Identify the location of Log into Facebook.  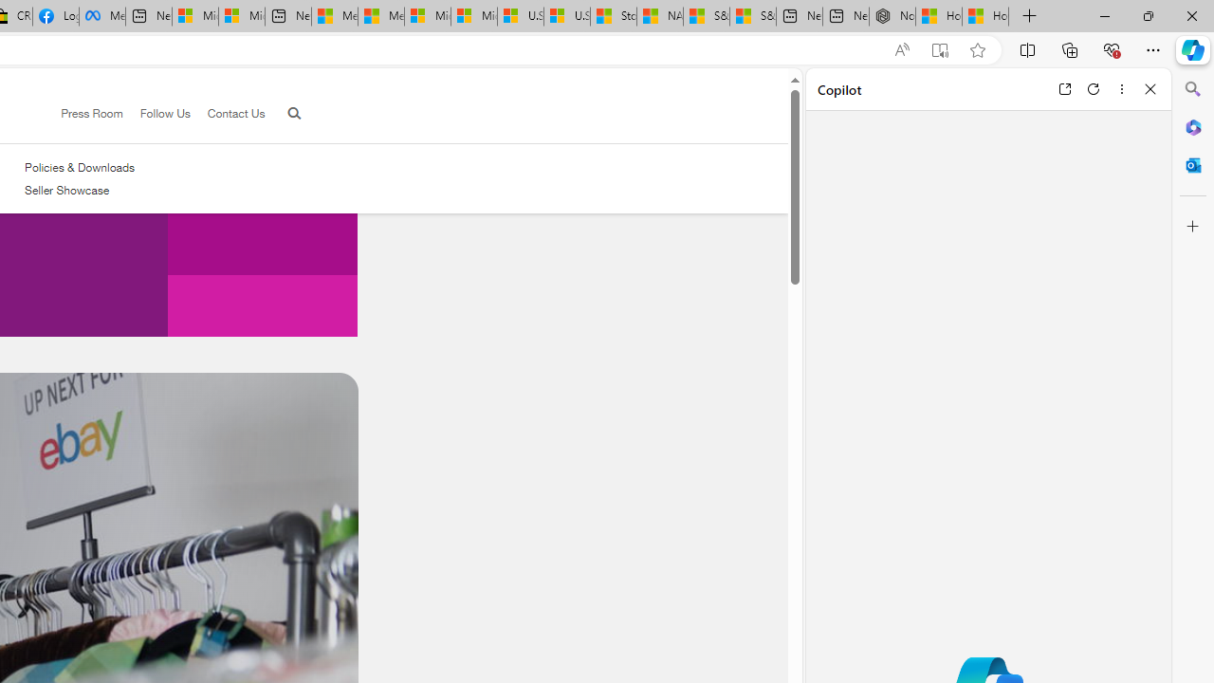
(55, 17).